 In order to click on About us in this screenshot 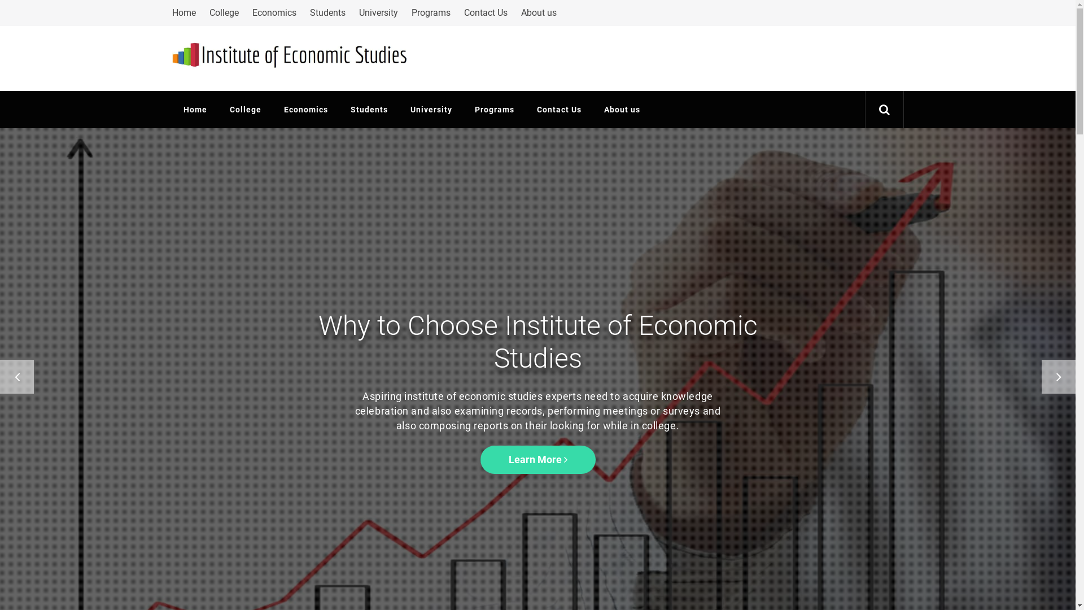, I will do `click(538, 13)`.